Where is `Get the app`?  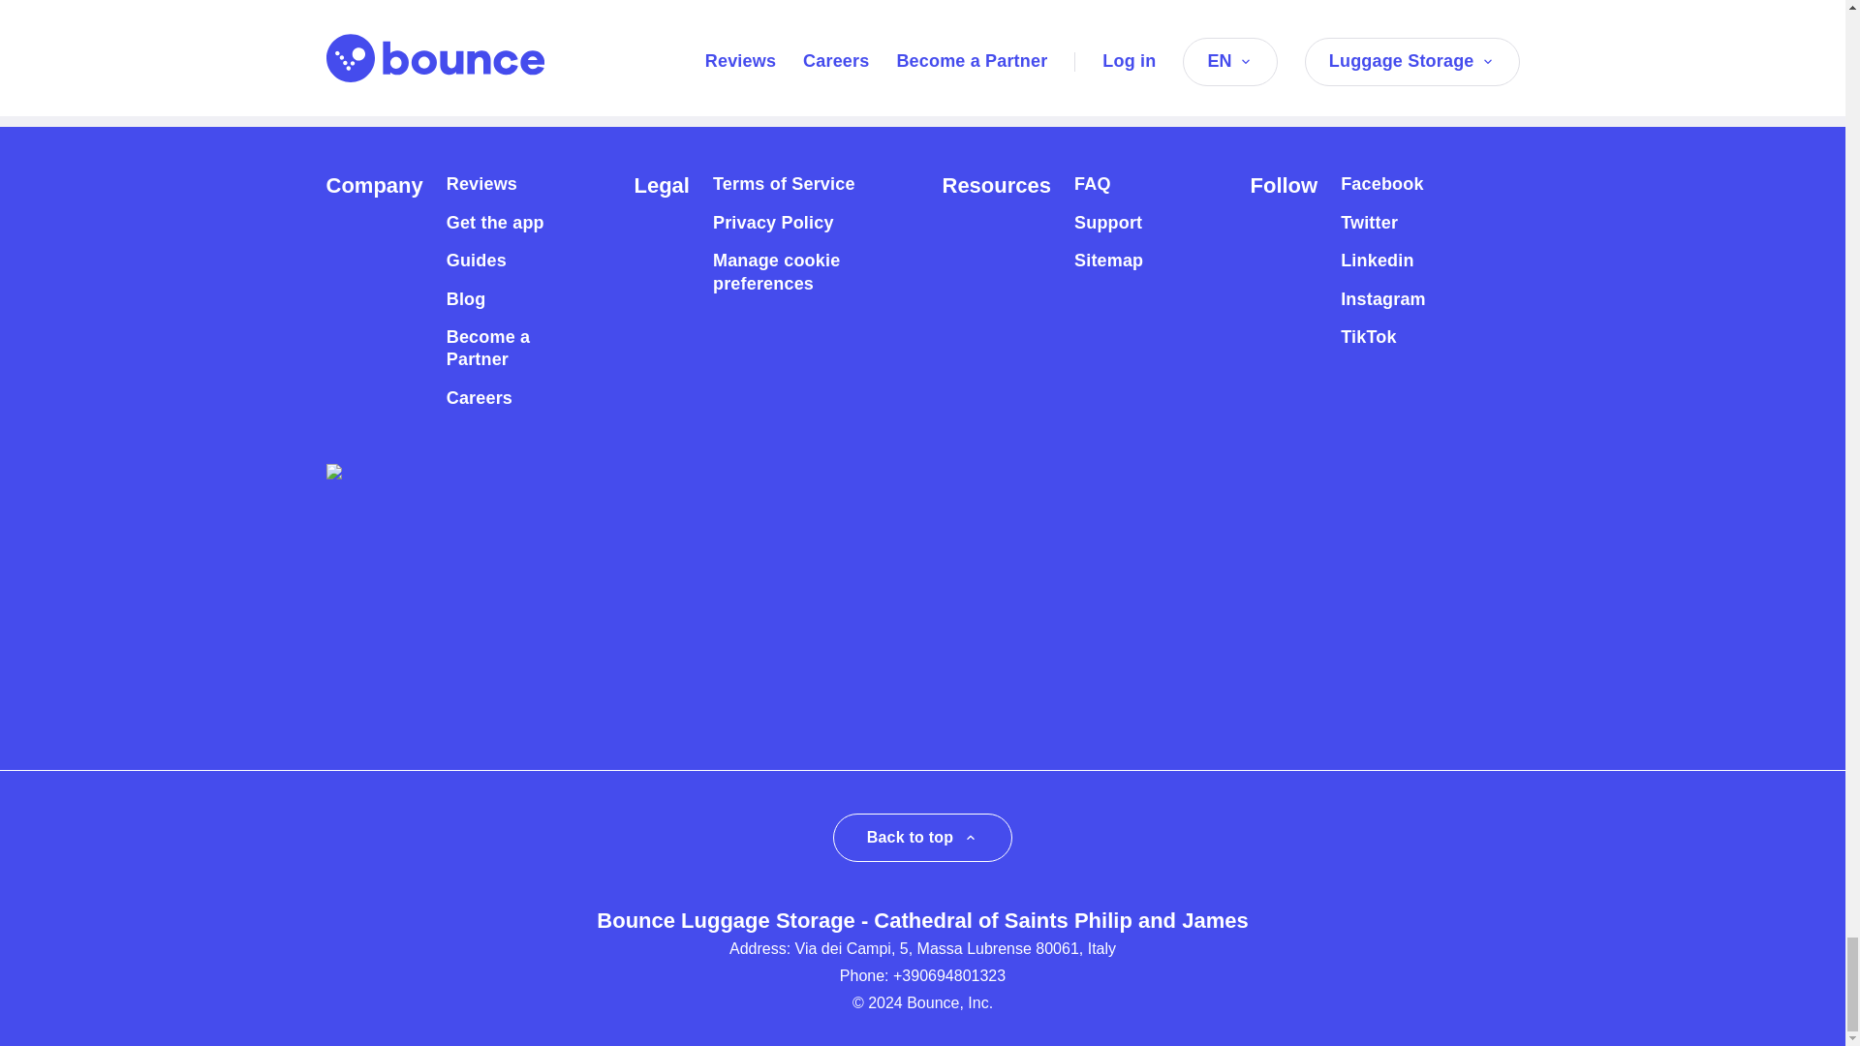
Get the app is located at coordinates (495, 223).